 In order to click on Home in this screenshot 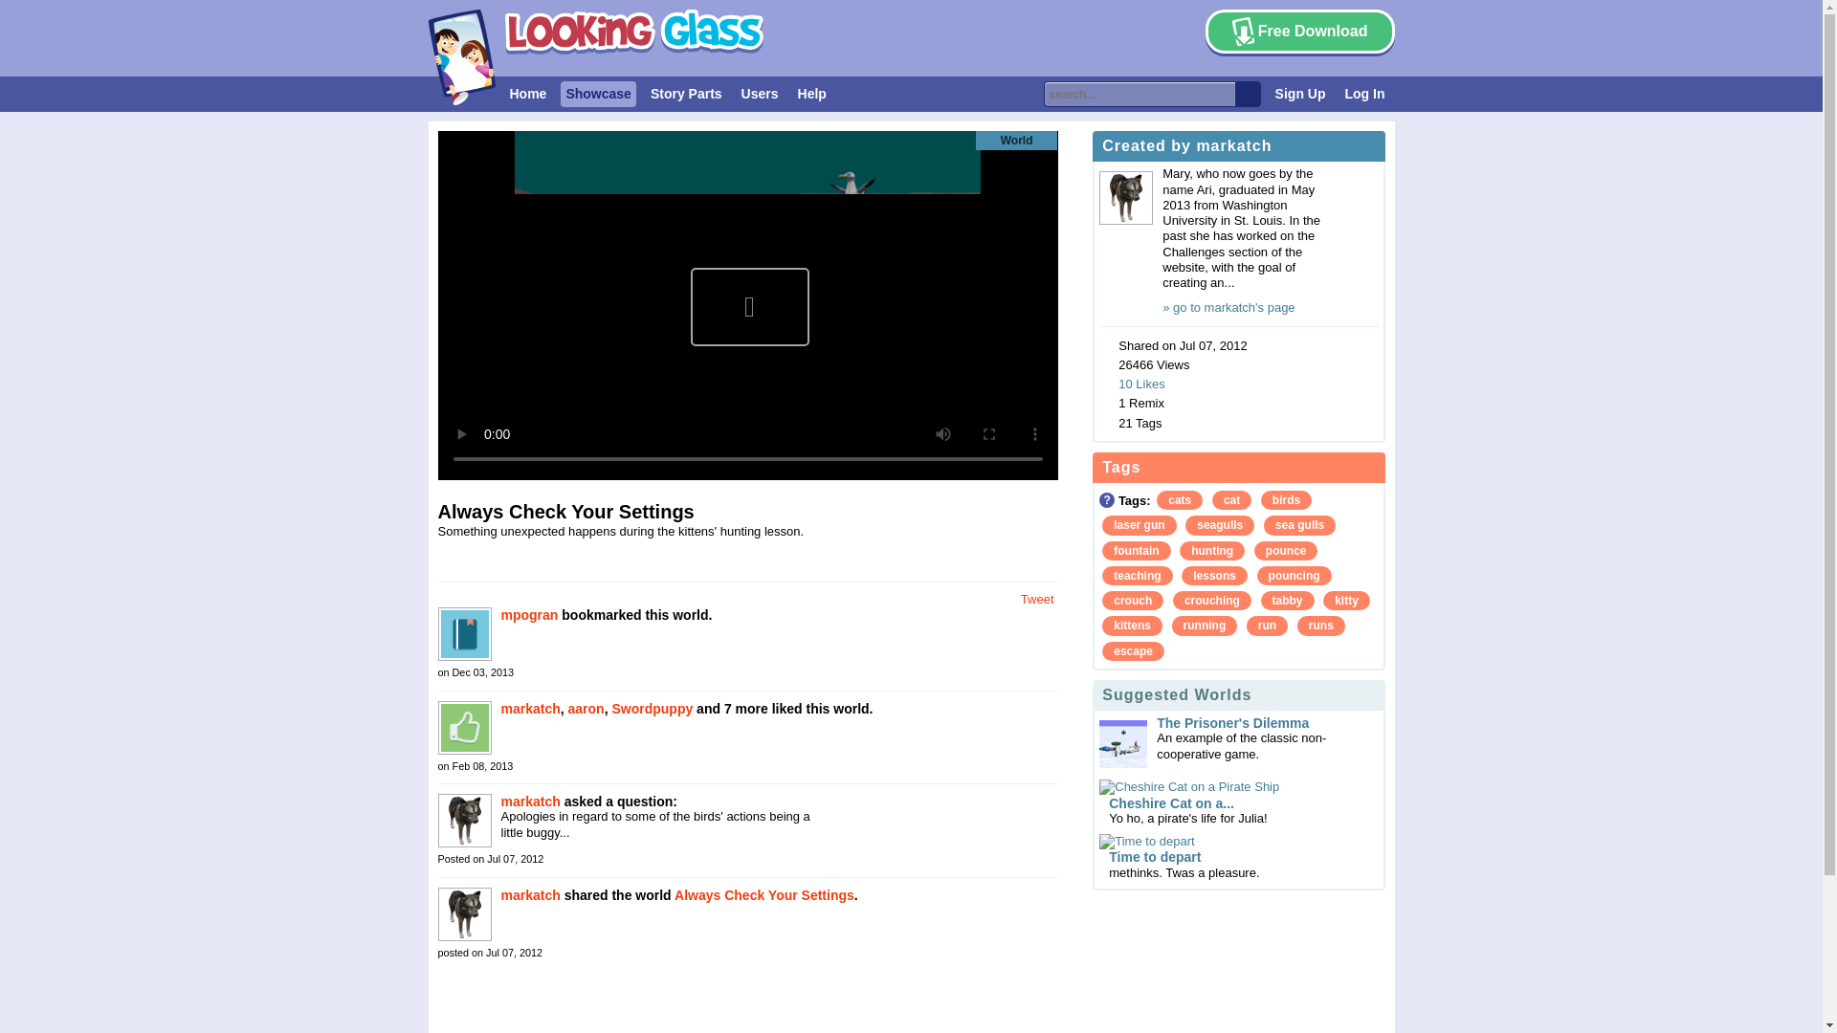, I will do `click(528, 94)`.